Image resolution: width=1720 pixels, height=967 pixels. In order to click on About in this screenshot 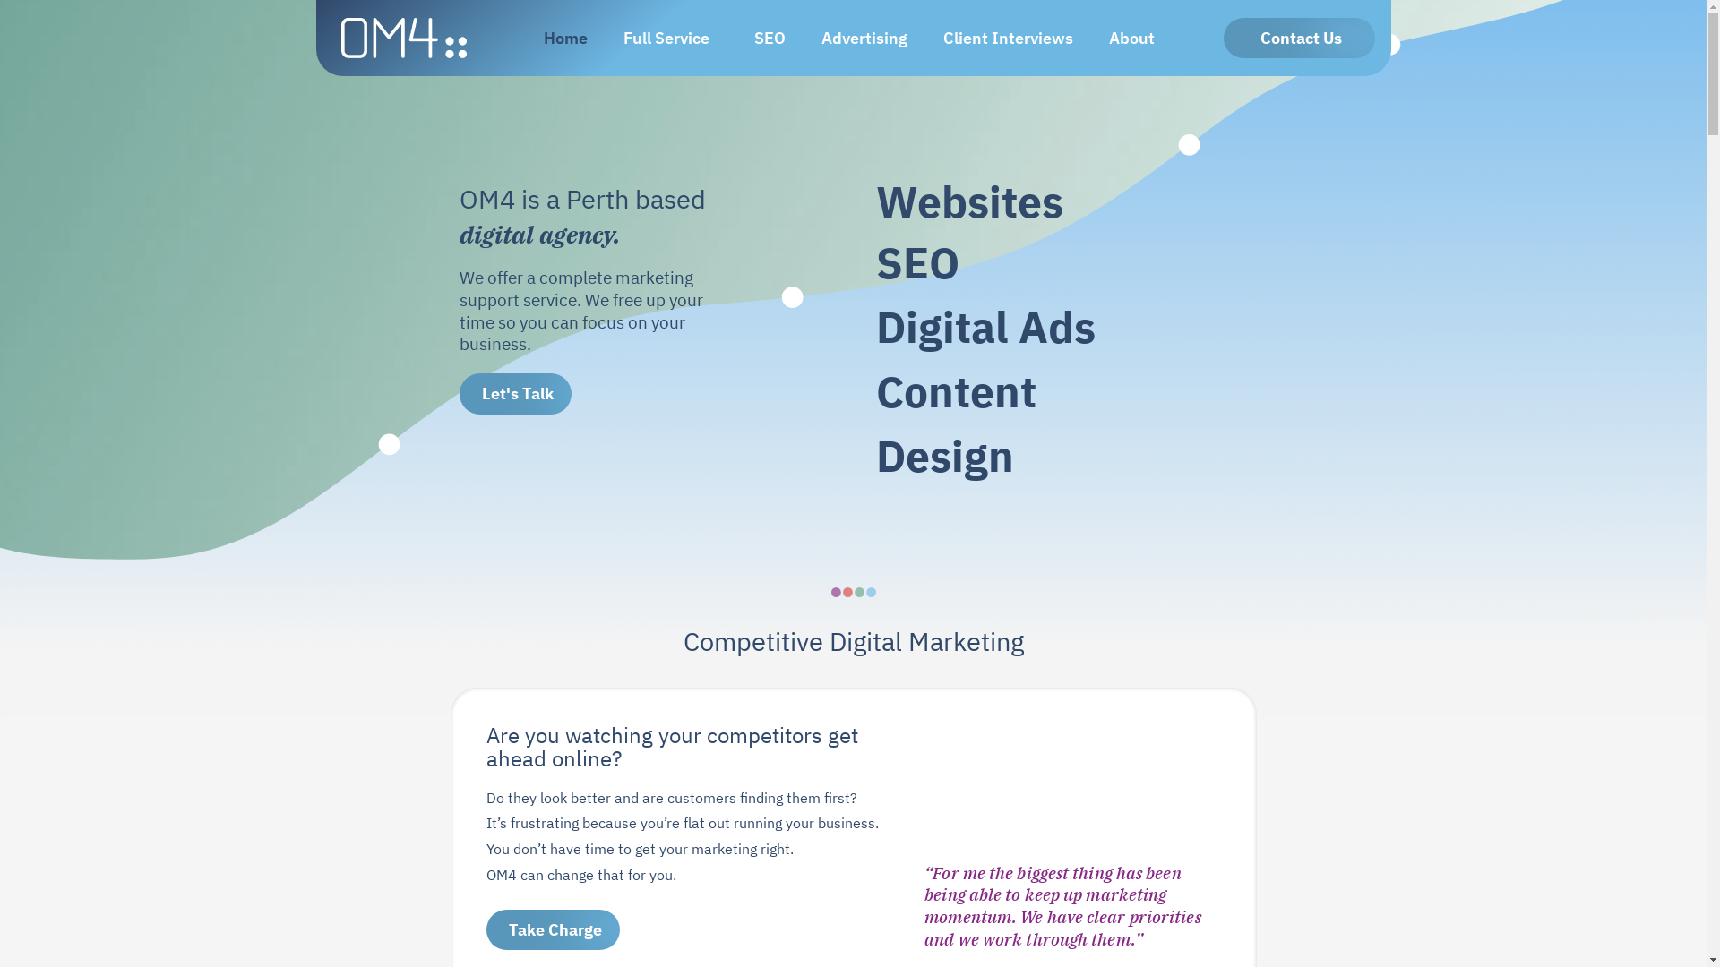, I will do `click(1136, 39)`.